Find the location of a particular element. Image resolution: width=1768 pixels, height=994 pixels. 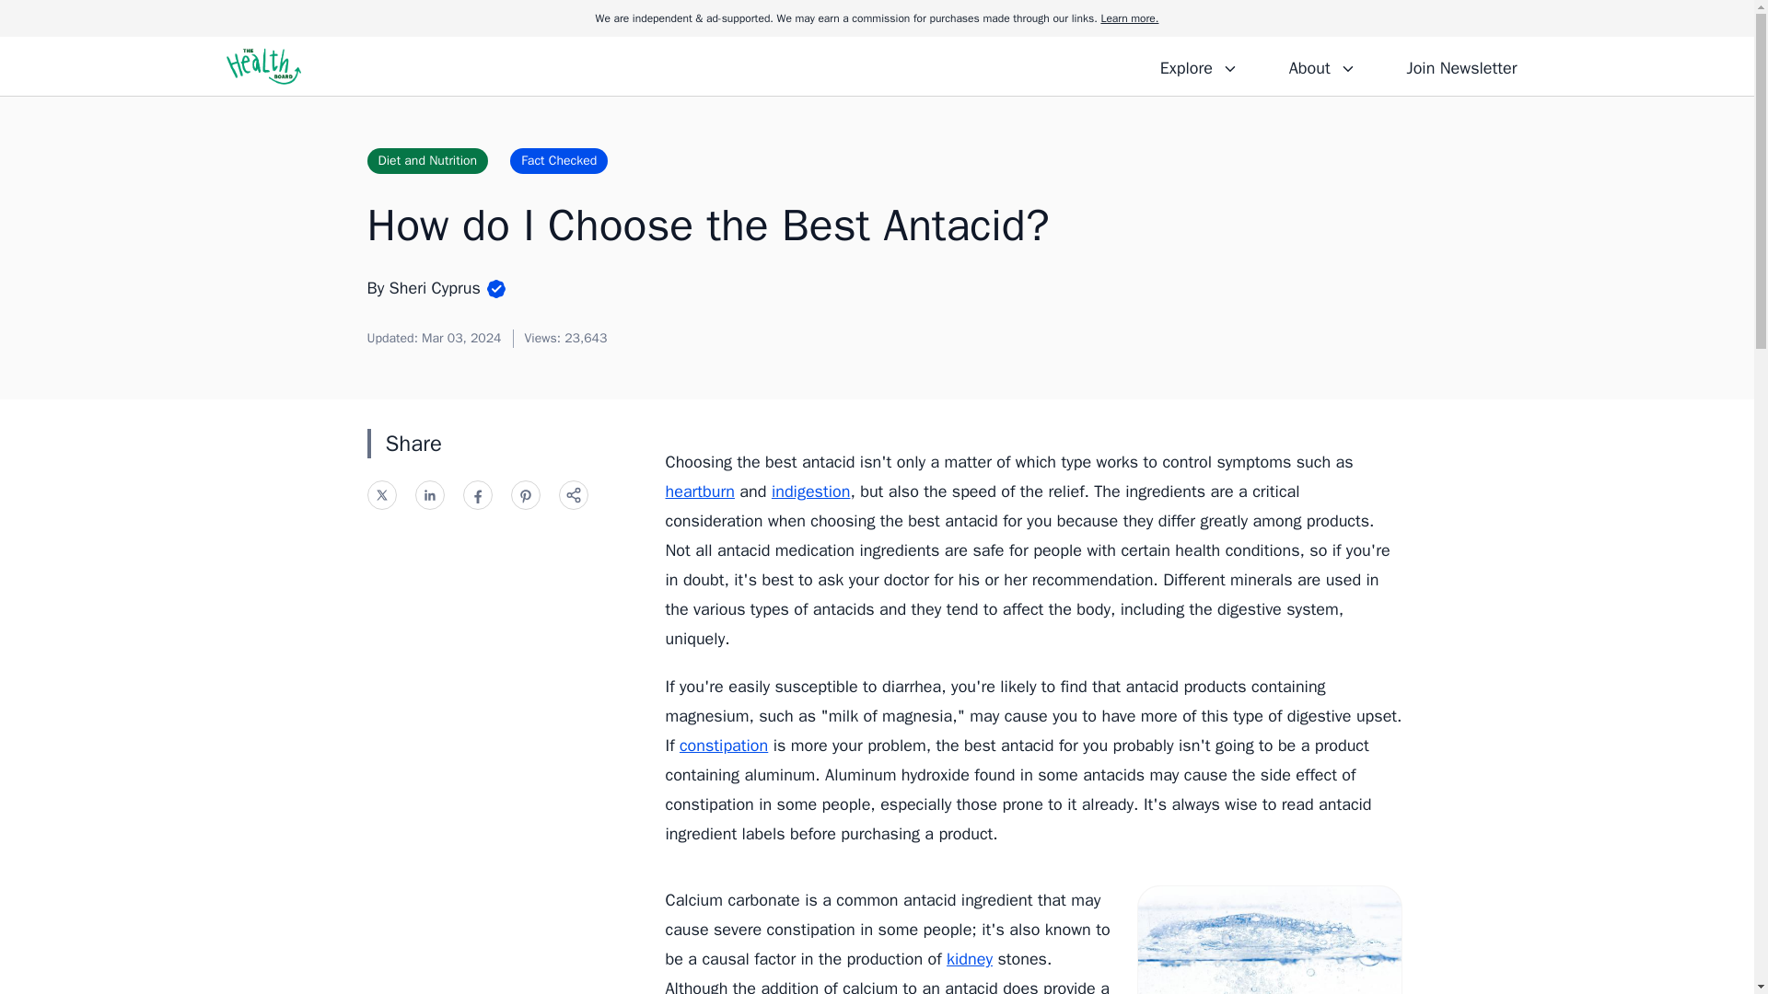

constipation is located at coordinates (723, 745).